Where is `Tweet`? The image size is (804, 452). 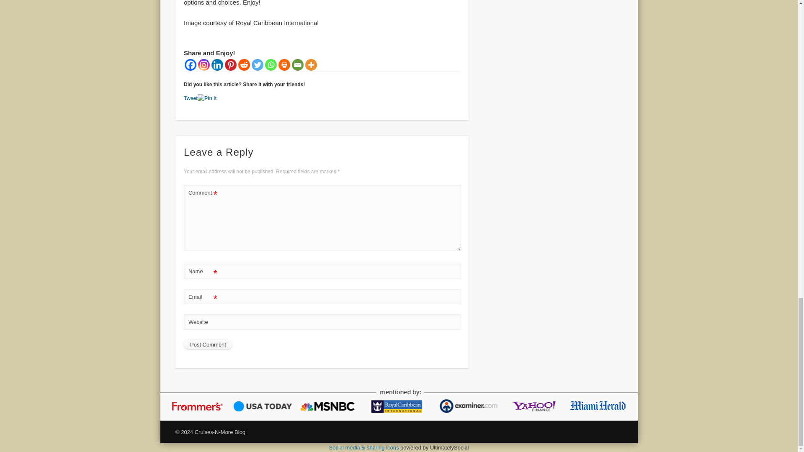 Tweet is located at coordinates (191, 98).